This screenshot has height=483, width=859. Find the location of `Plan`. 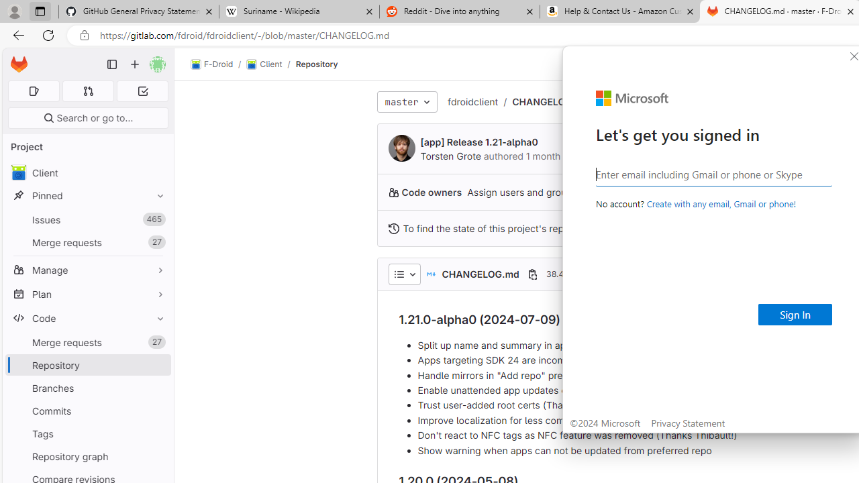

Plan is located at coordinates (87, 294).